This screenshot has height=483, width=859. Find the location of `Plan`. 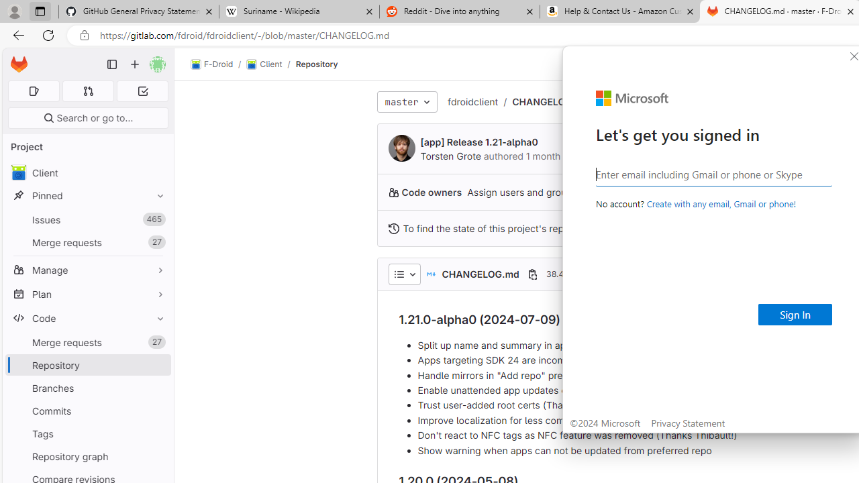

Plan is located at coordinates (87, 294).